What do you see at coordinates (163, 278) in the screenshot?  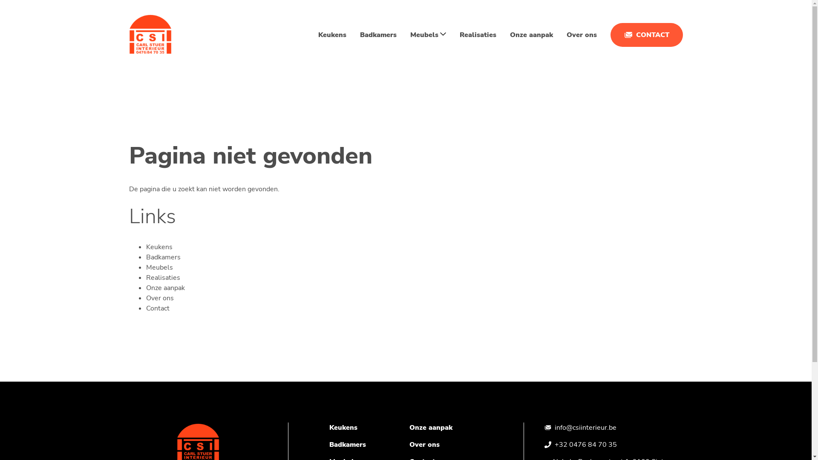 I see `Realisaties` at bounding box center [163, 278].